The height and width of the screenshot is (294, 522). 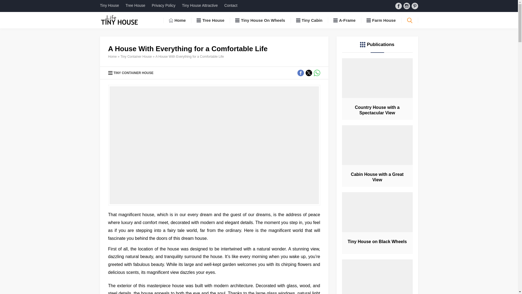 What do you see at coordinates (200, 5) in the screenshot?
I see `Tiny House Attractive` at bounding box center [200, 5].